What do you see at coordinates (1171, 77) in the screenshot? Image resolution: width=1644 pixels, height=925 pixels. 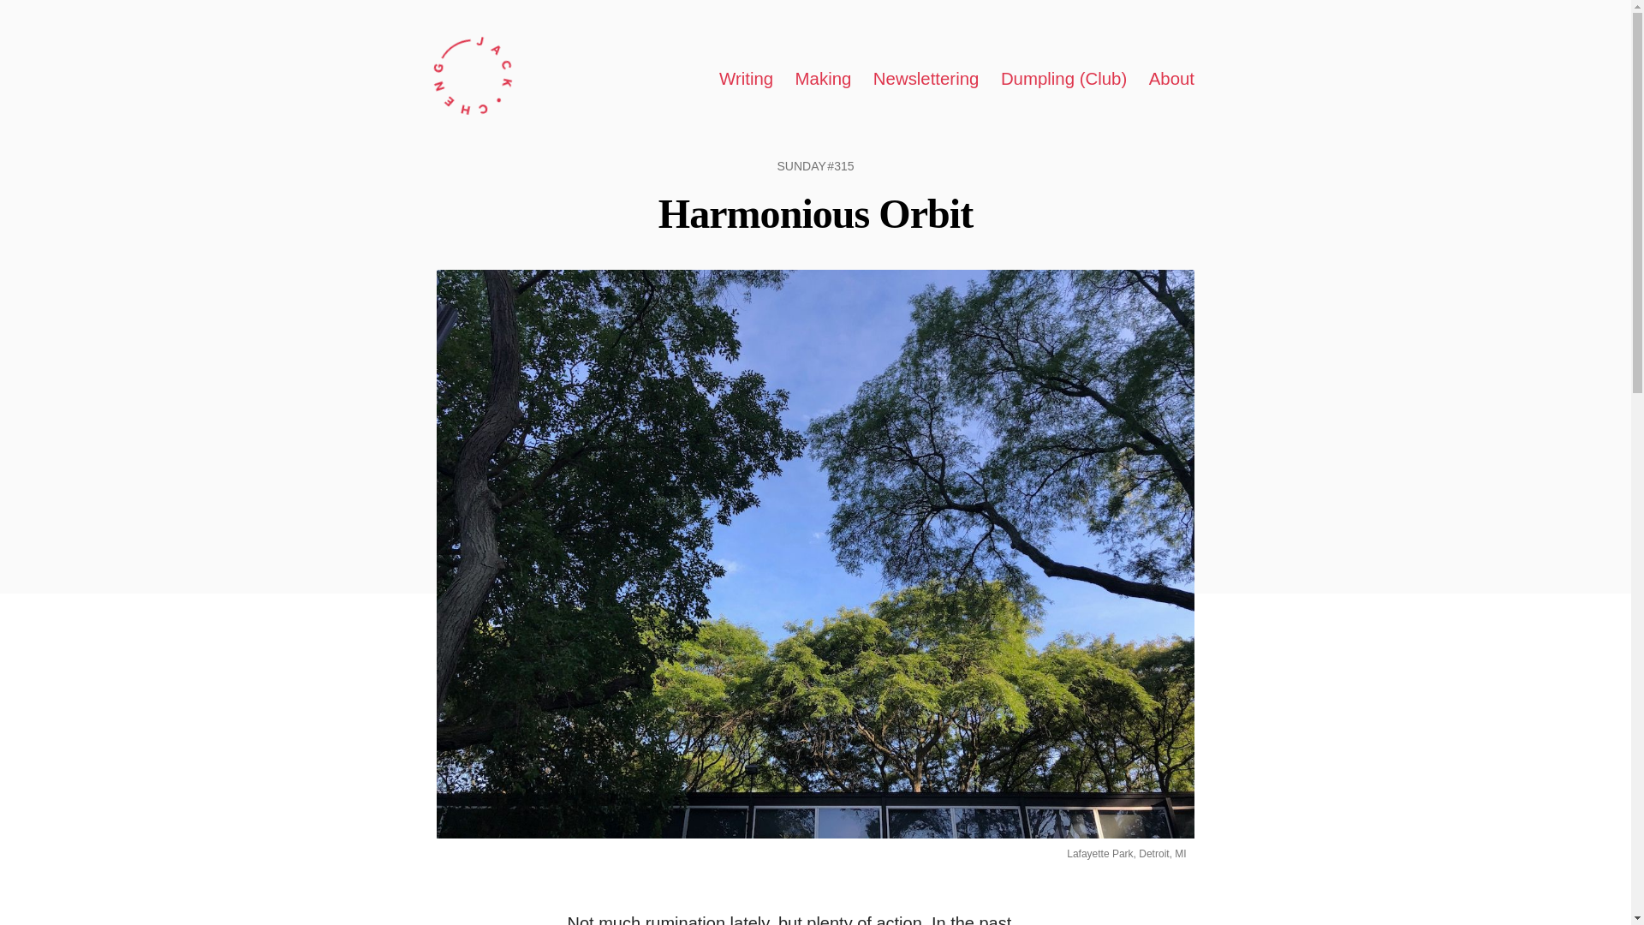 I see `About` at bounding box center [1171, 77].